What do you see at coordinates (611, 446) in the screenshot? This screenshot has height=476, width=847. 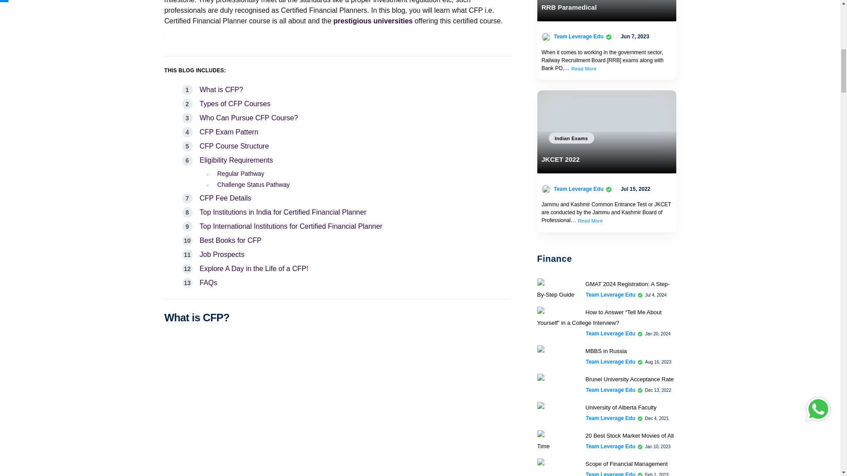 I see `View all posts by Team Leverage Edu` at bounding box center [611, 446].